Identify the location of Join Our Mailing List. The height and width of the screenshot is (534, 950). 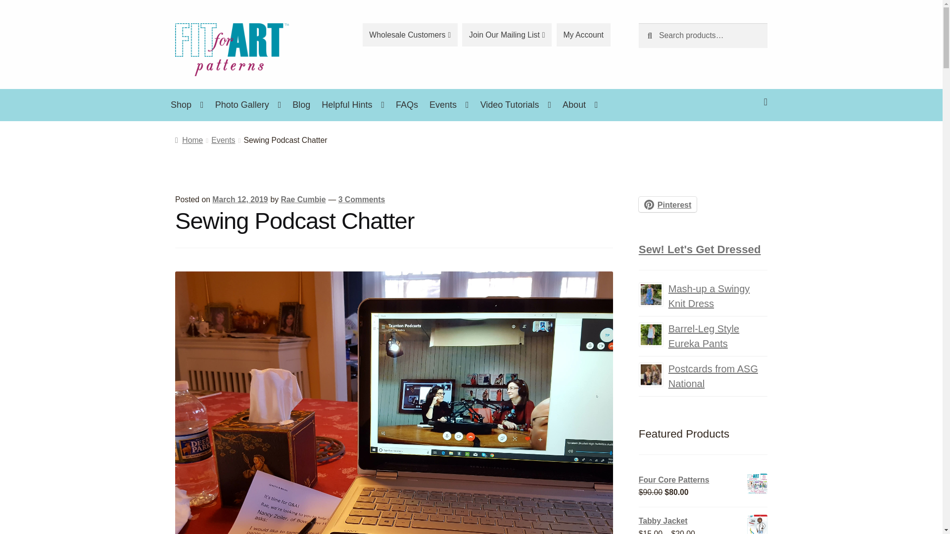
(507, 35).